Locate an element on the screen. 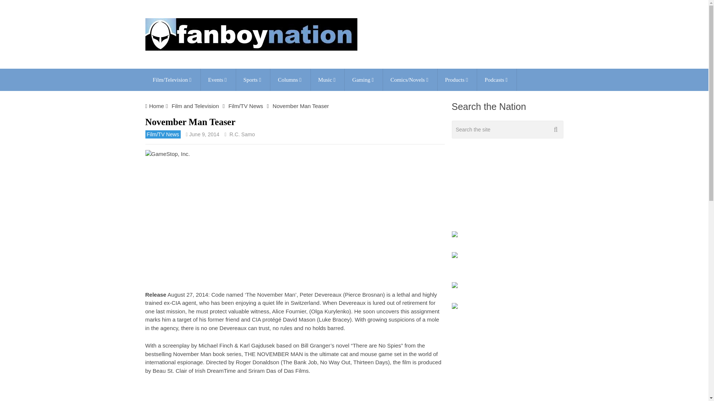  Podcasts is located at coordinates (496, 79).